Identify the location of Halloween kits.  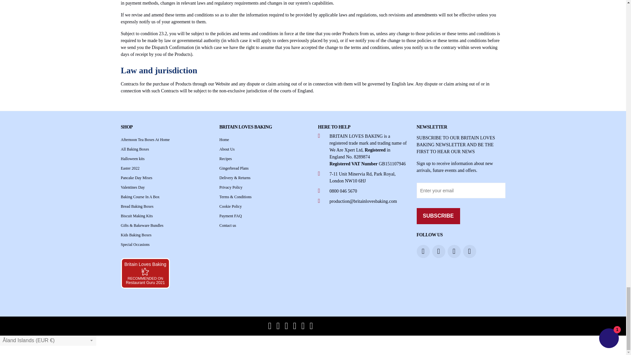
(133, 159).